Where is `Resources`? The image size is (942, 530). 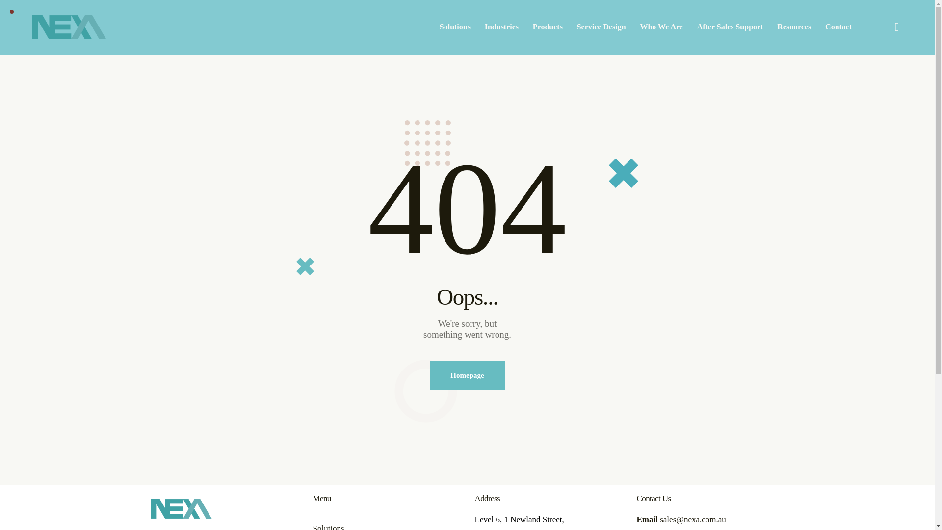
Resources is located at coordinates (794, 27).